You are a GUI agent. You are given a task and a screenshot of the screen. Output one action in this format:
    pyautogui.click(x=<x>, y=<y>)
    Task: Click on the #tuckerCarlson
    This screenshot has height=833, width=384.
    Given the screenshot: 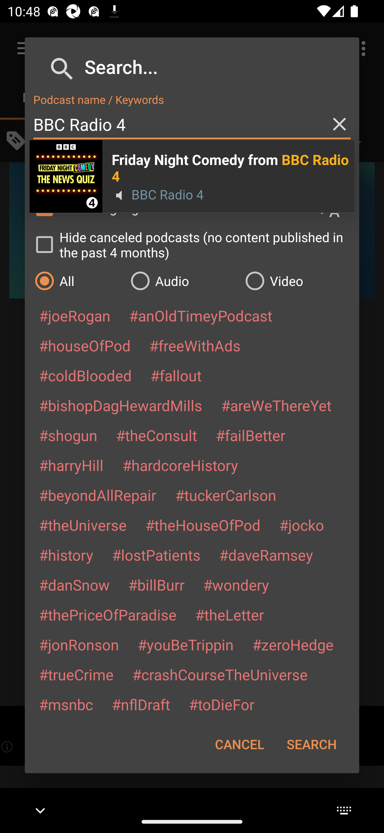 What is the action you would take?
    pyautogui.click(x=226, y=494)
    